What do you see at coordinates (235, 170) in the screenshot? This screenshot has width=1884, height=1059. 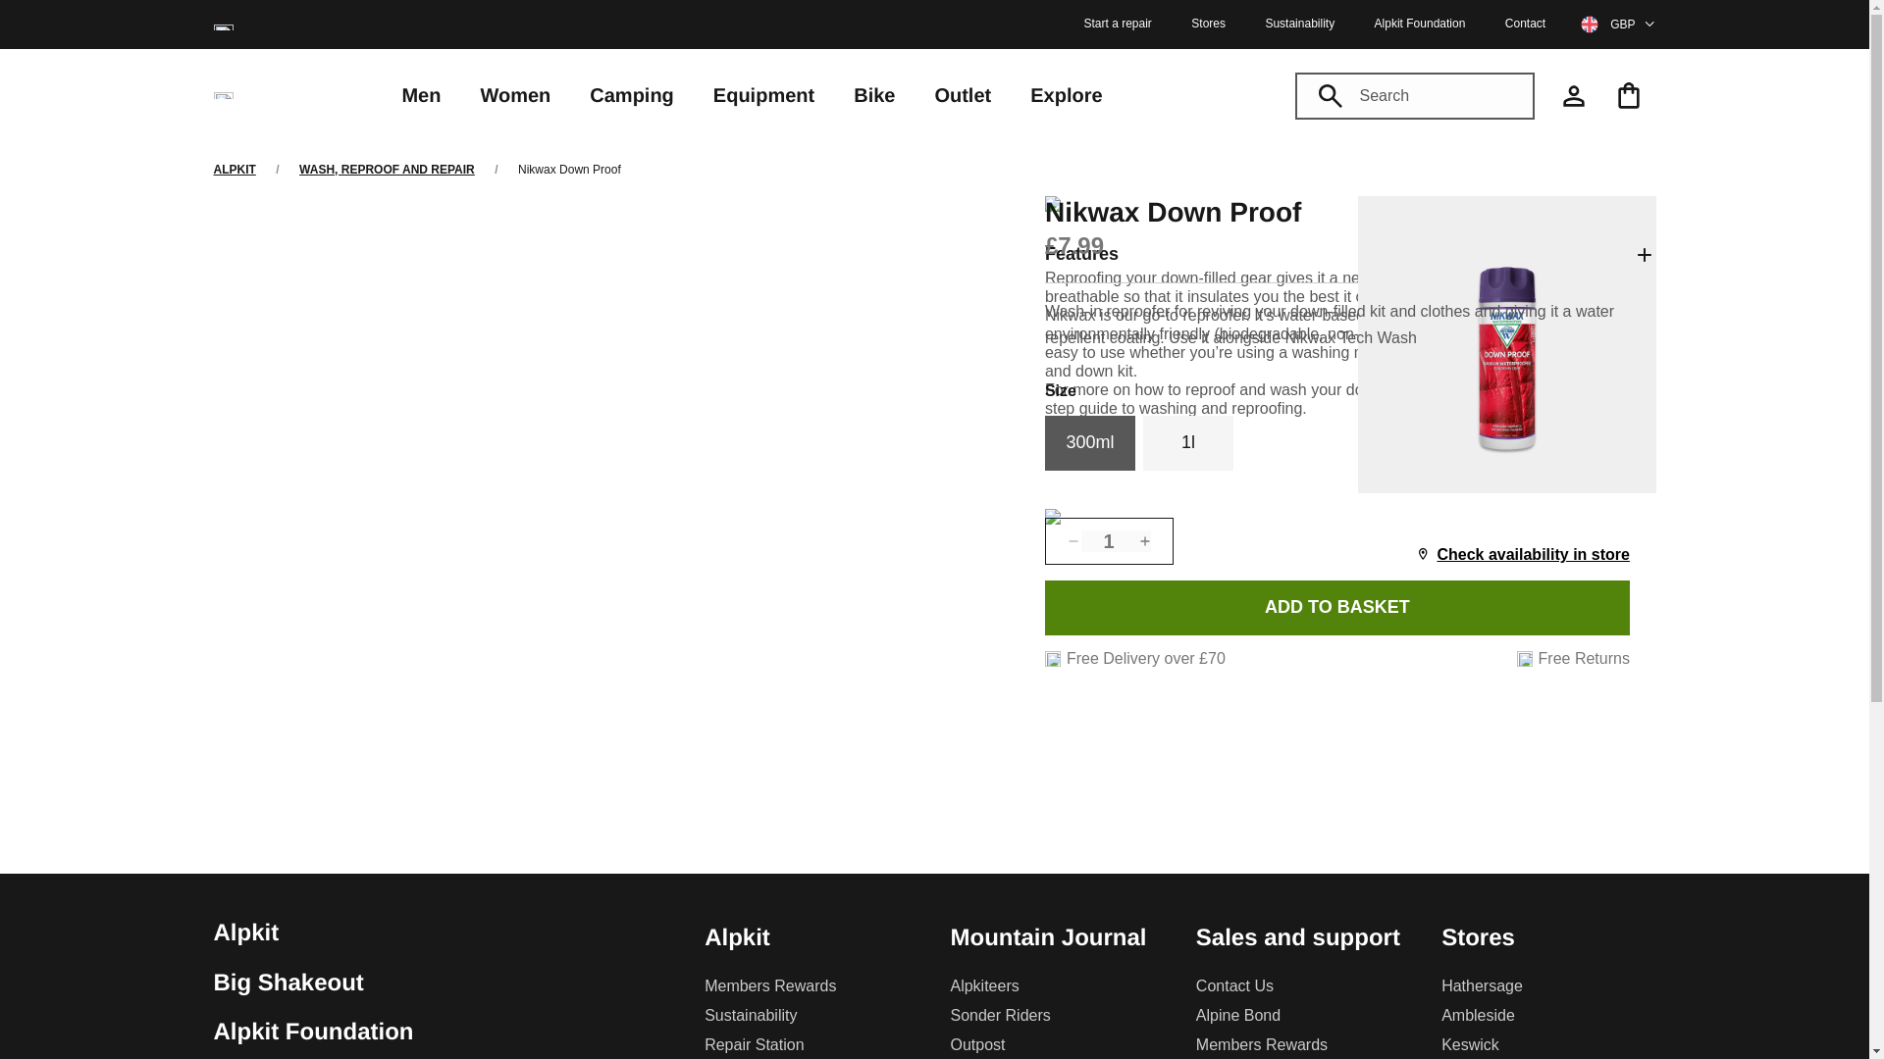 I see `Alpkit` at bounding box center [235, 170].